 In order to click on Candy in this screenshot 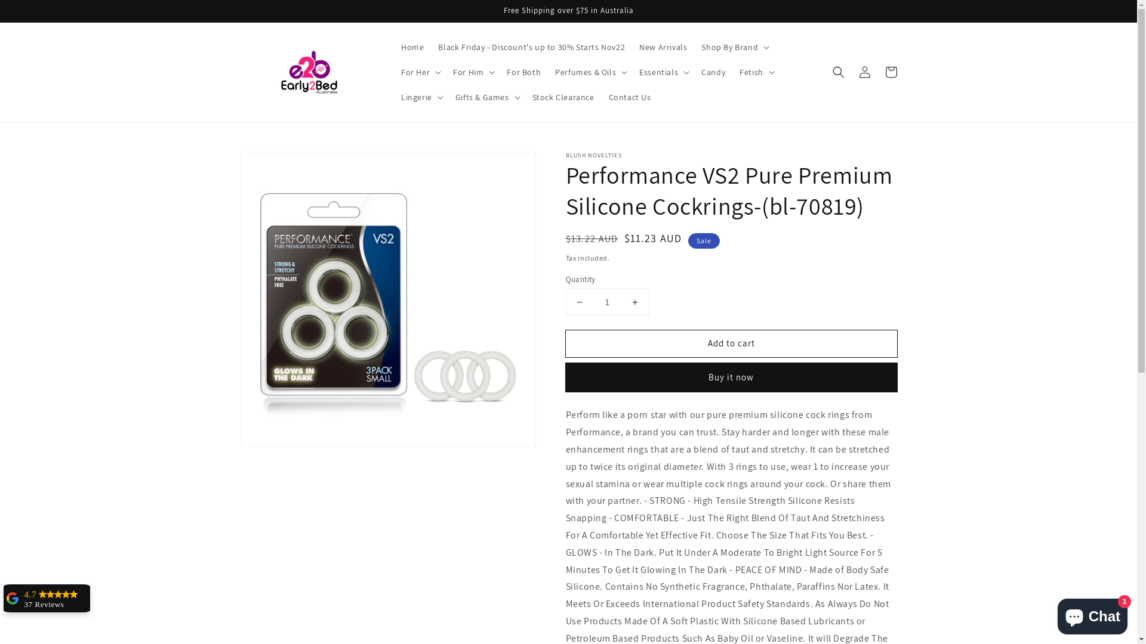, I will do `click(713, 72)`.